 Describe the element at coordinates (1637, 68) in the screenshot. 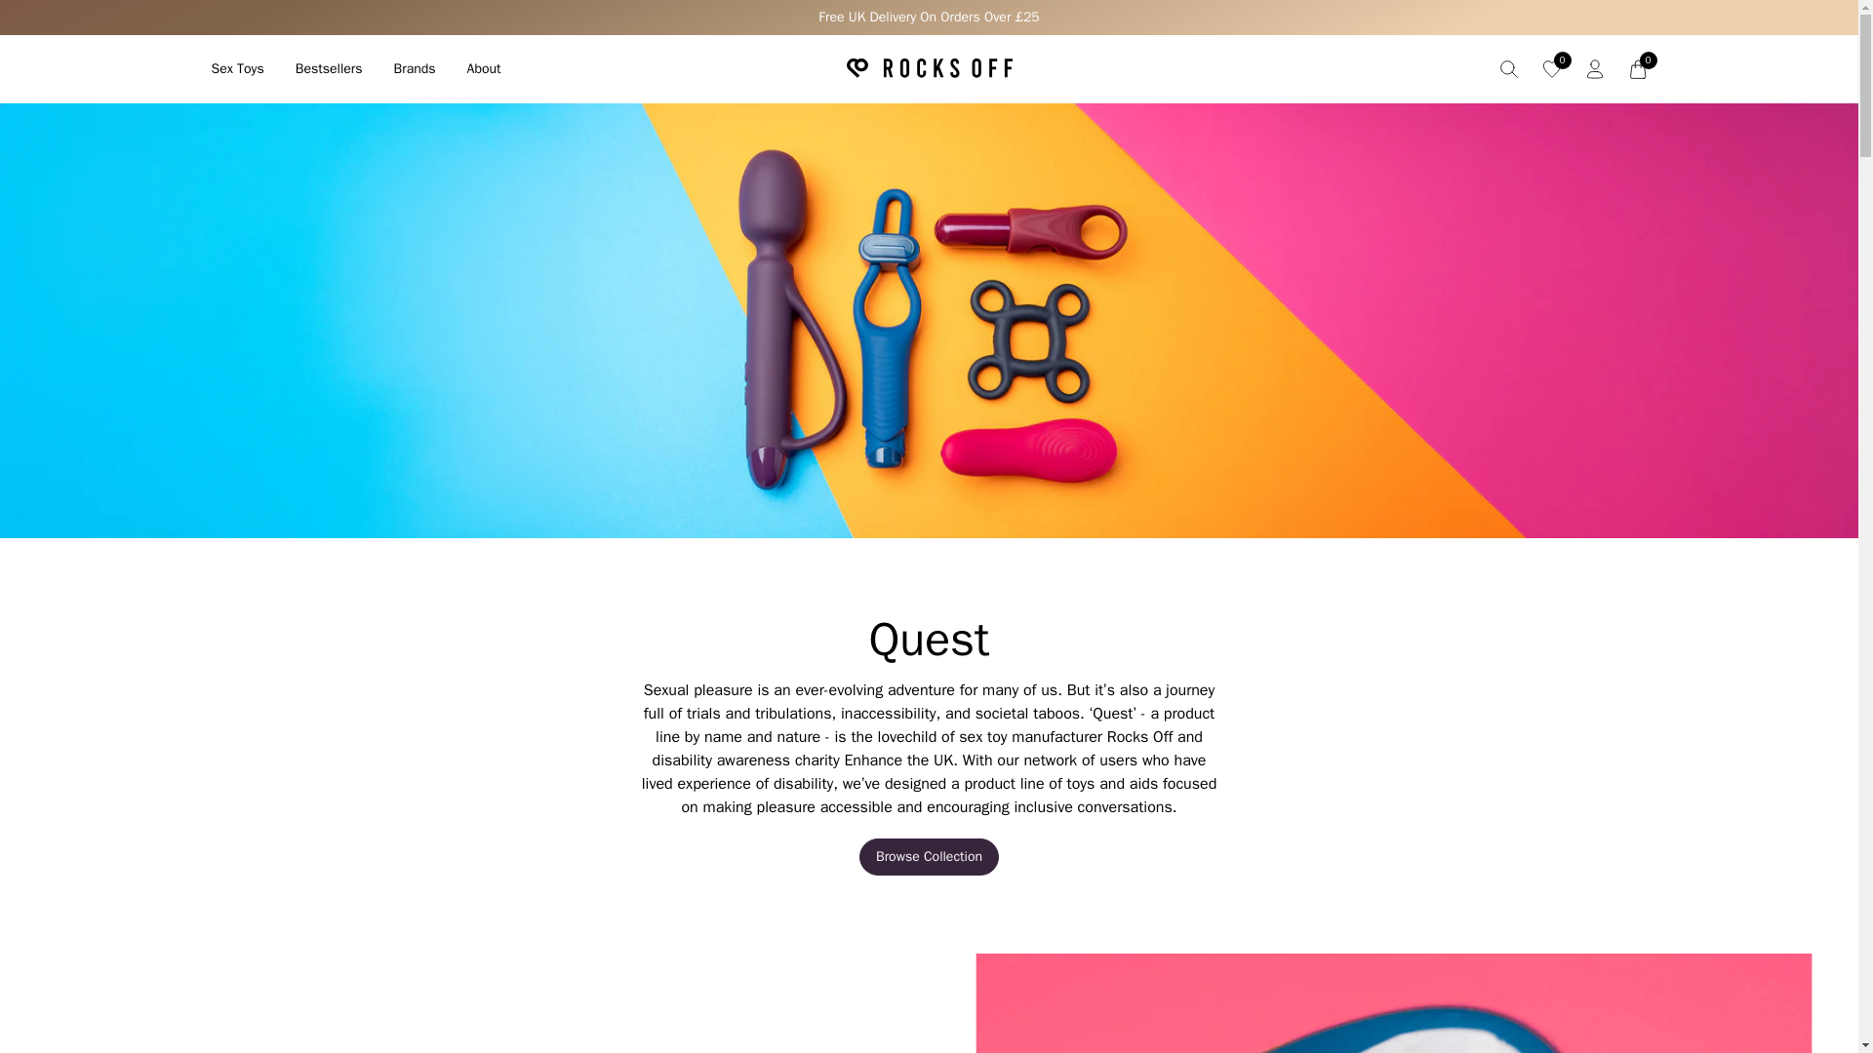

I see `0` at that location.